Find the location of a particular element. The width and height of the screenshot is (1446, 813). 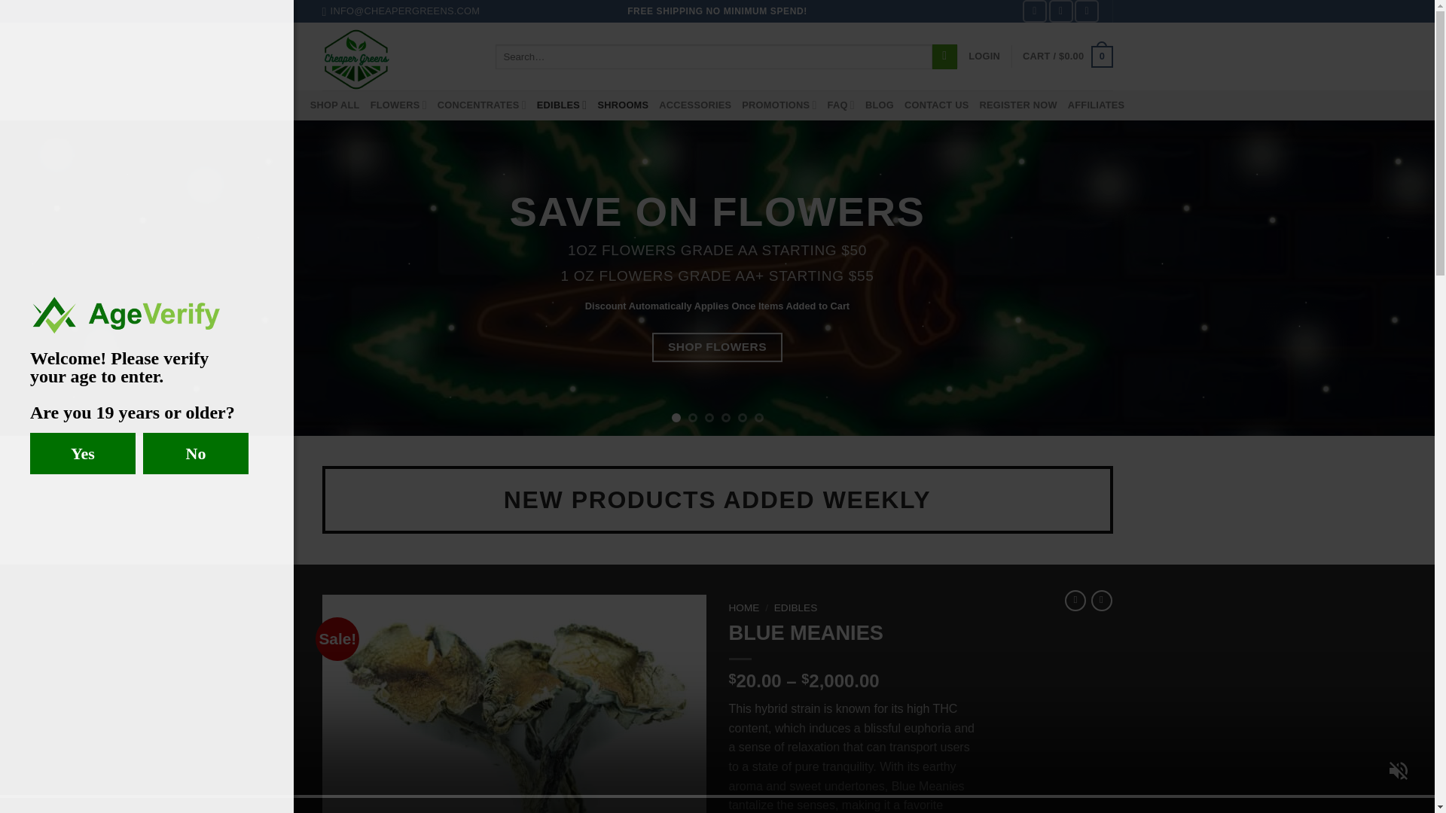

Cart is located at coordinates (1066, 56).